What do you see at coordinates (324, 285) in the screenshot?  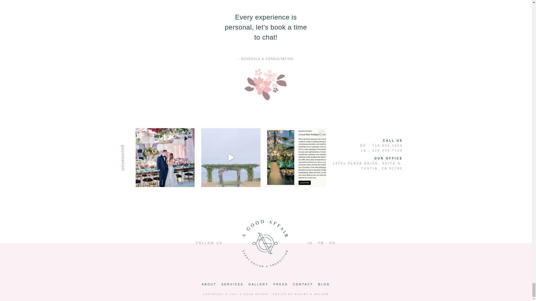 I see `BLOG` at bounding box center [324, 285].